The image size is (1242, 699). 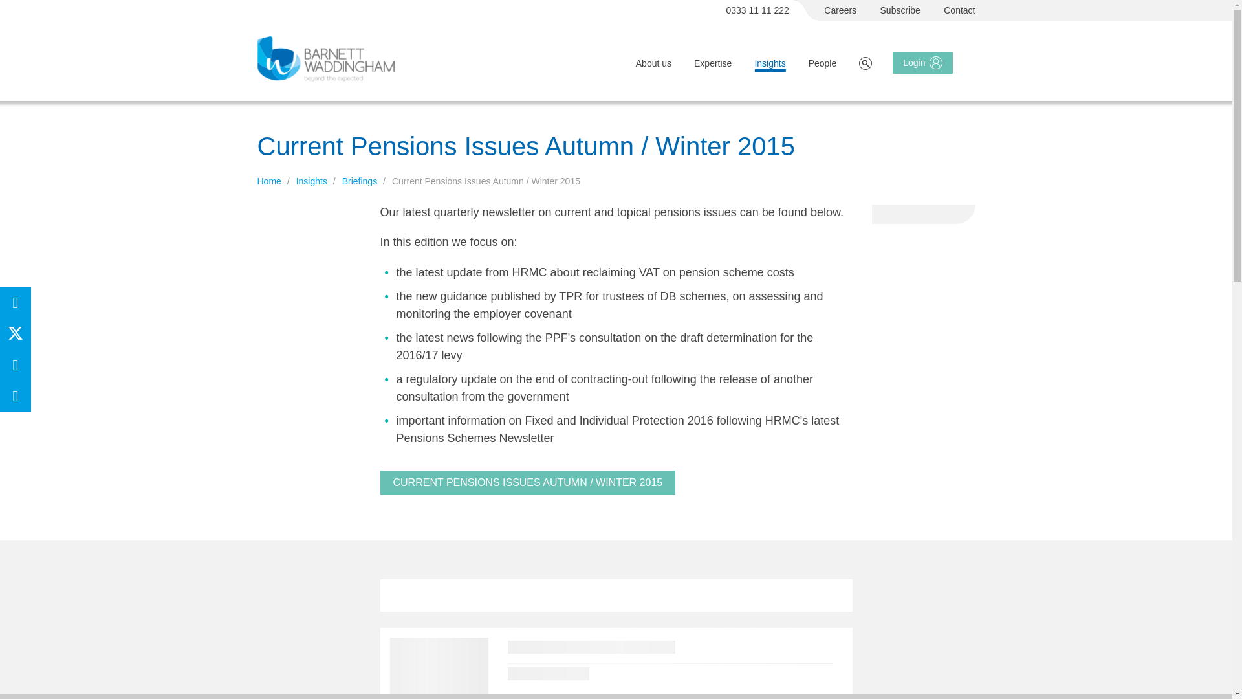 I want to click on 0333 11 11 222, so click(x=758, y=10).